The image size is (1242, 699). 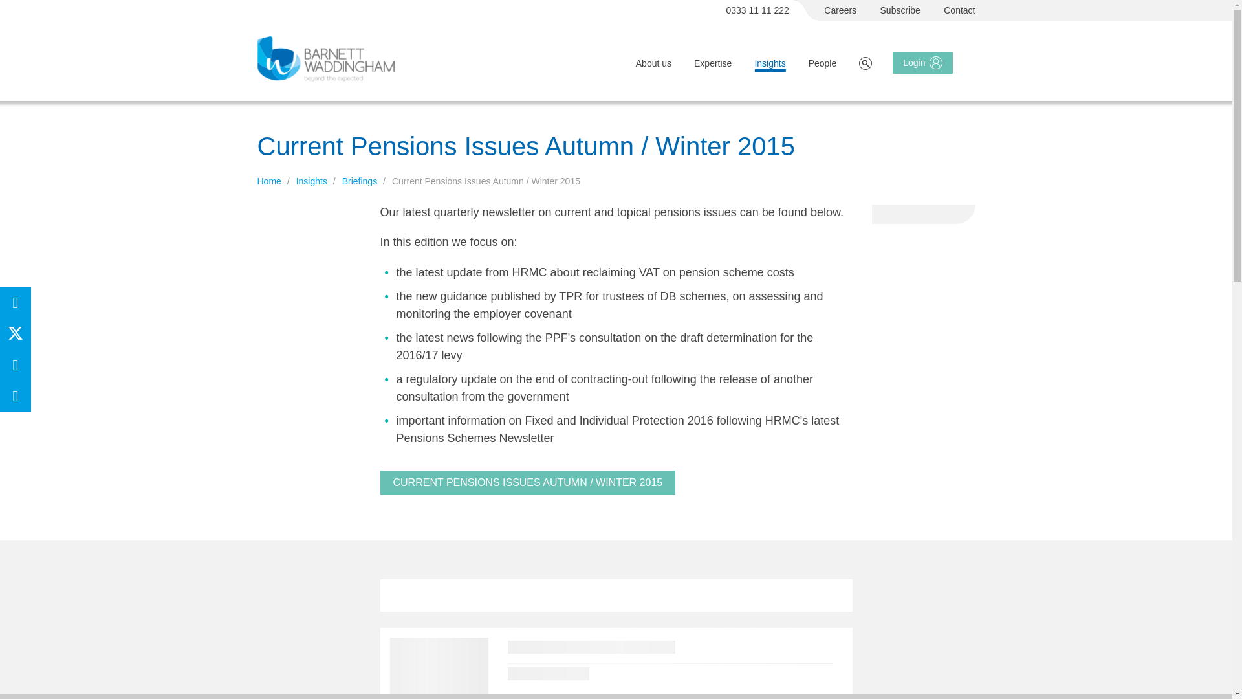 I want to click on 0333 11 11 222, so click(x=758, y=10).